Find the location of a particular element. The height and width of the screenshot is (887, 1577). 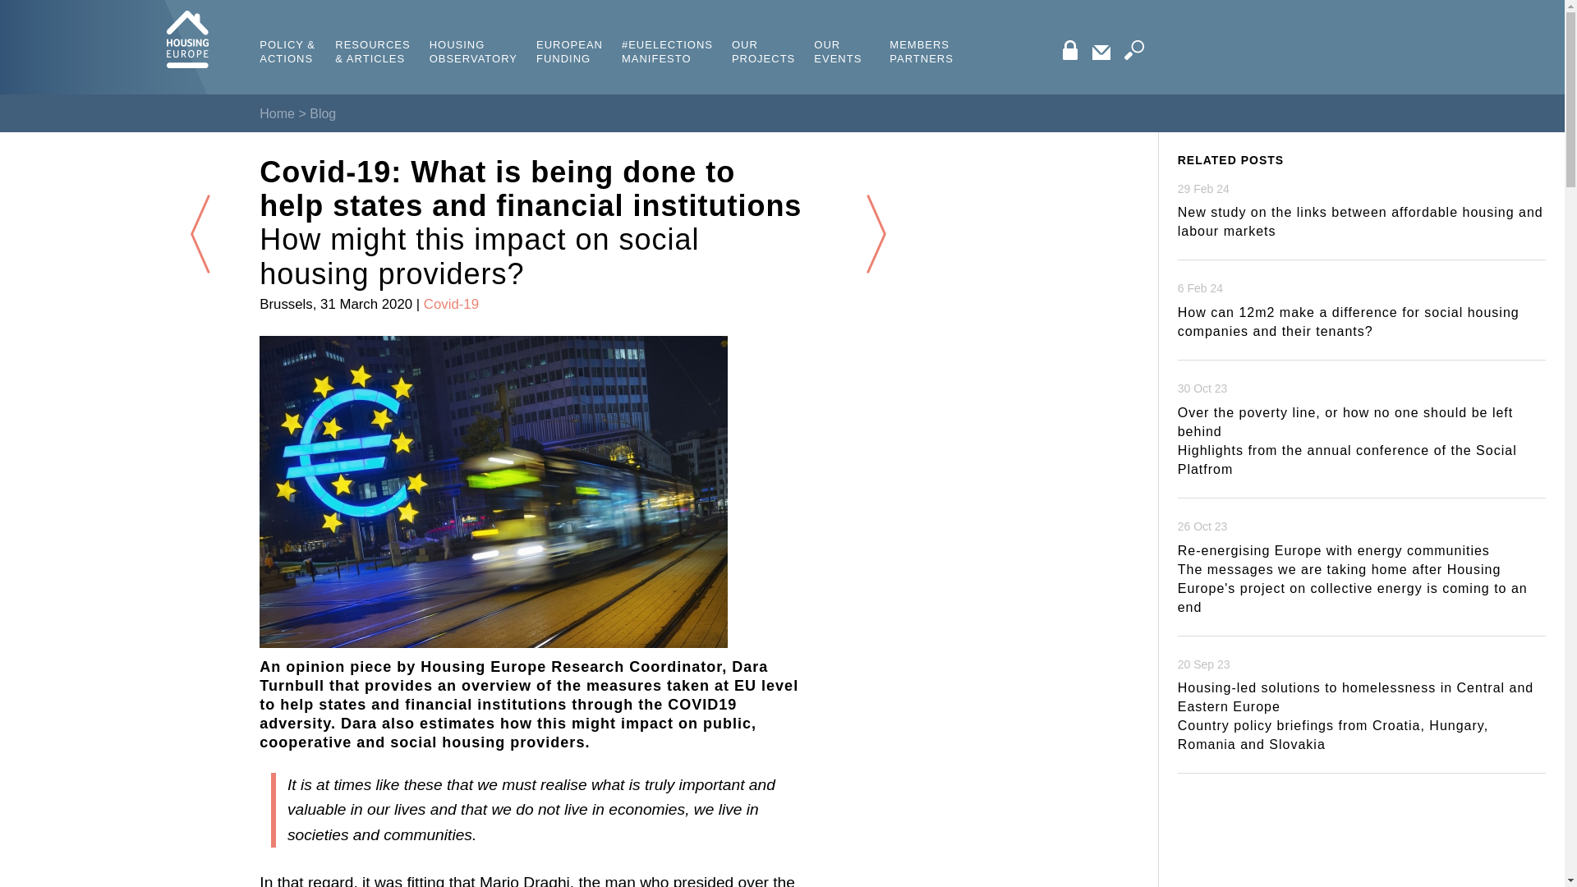

MEMBERS PARTNERS is located at coordinates (922, 33).